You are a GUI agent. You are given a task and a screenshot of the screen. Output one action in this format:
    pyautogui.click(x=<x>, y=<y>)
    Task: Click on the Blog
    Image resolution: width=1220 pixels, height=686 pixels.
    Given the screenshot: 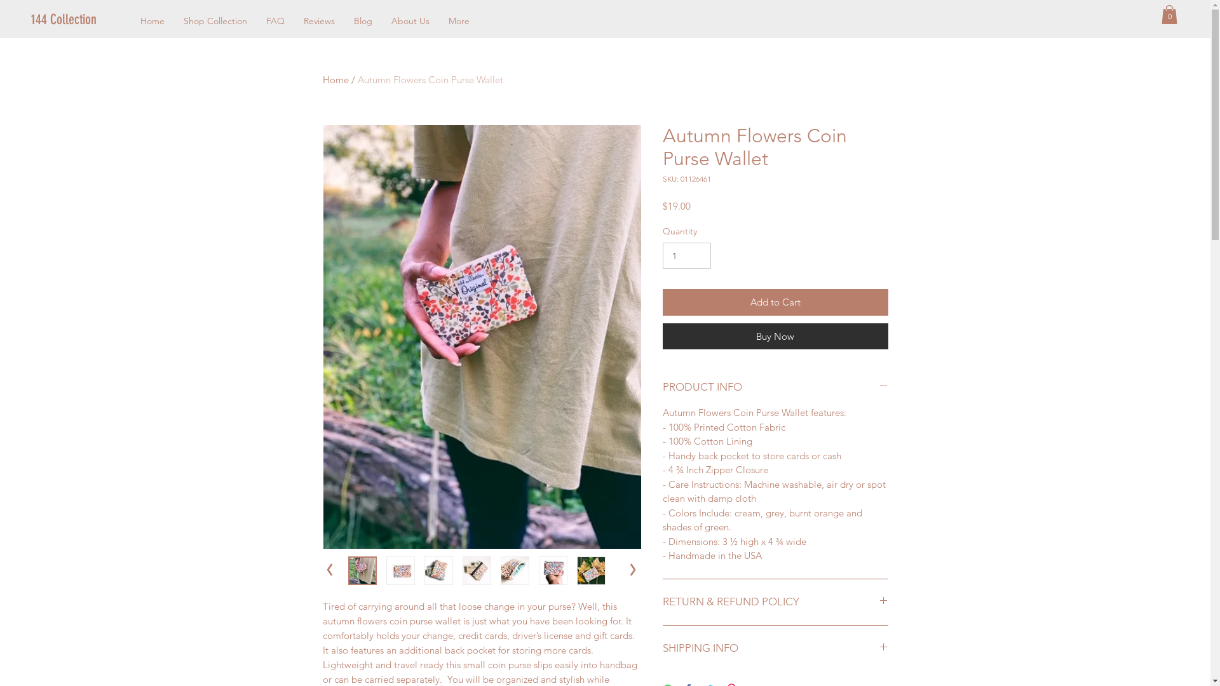 What is the action you would take?
    pyautogui.click(x=363, y=22)
    